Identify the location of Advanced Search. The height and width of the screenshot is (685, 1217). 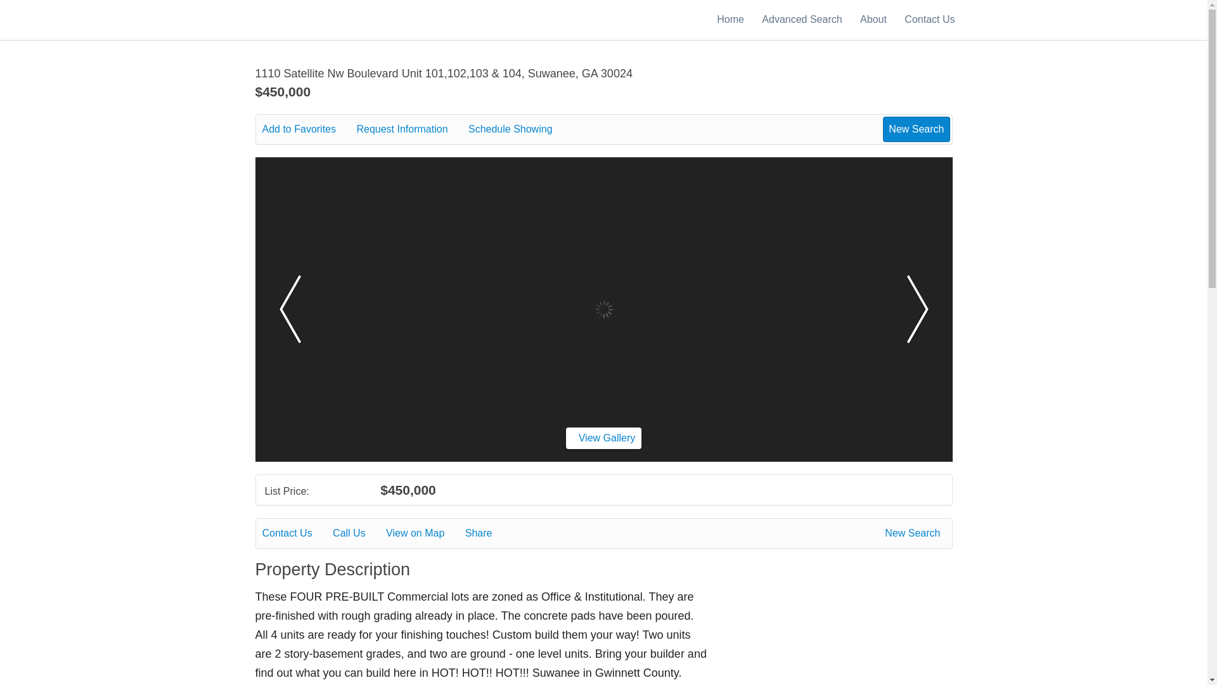
(801, 19).